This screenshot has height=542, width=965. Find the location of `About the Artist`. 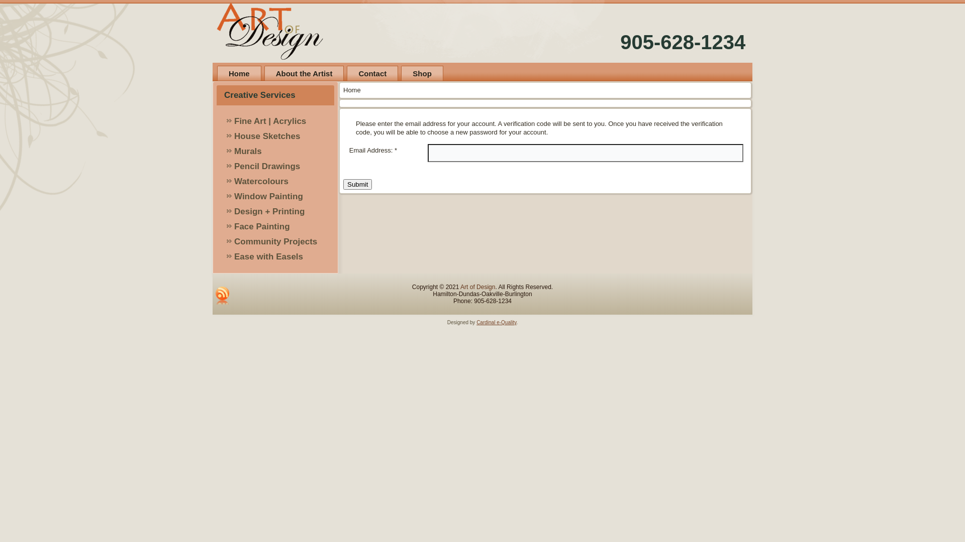

About the Artist is located at coordinates (305, 73).